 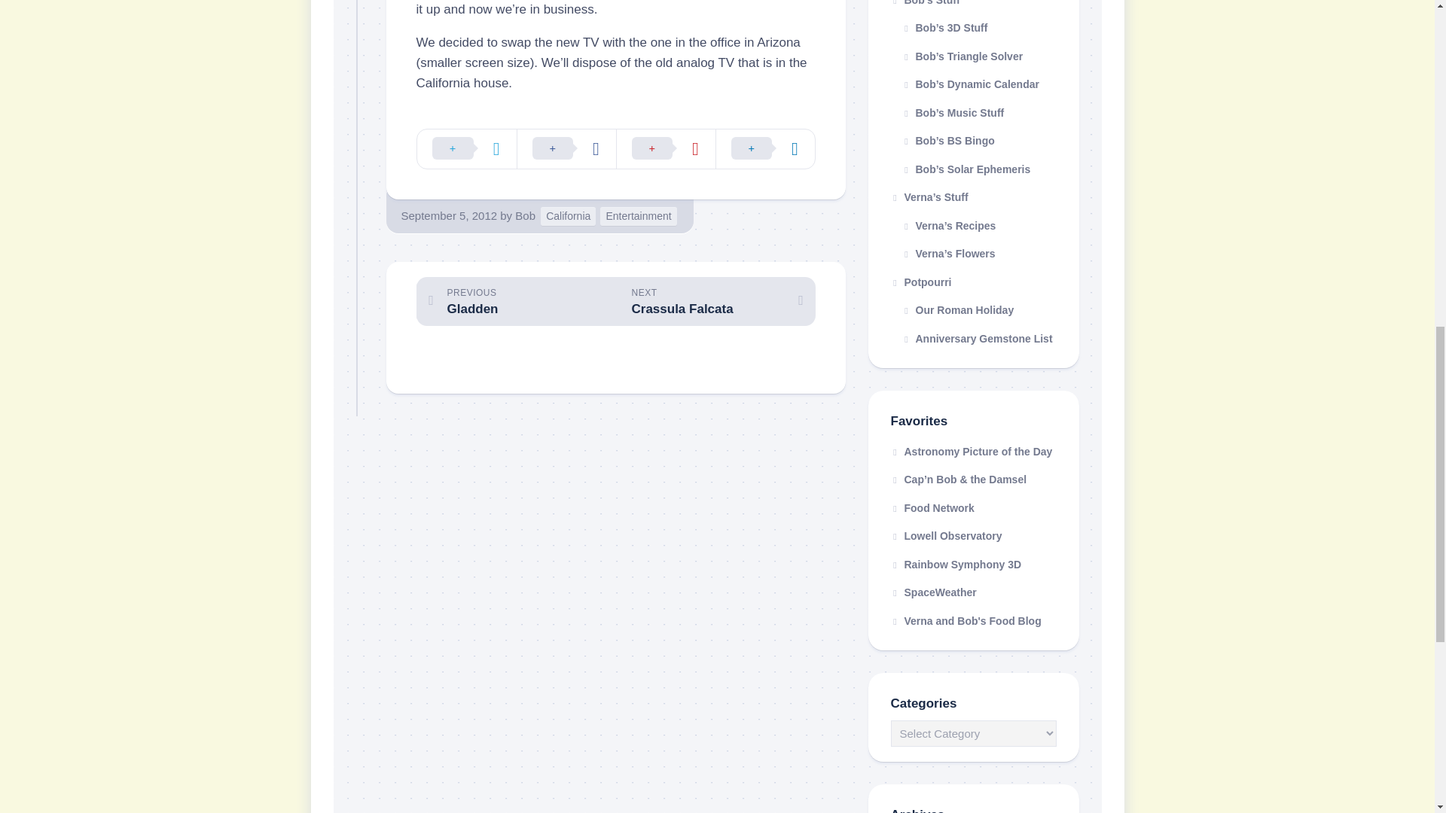 I want to click on Friends of Lowell, so click(x=946, y=536).